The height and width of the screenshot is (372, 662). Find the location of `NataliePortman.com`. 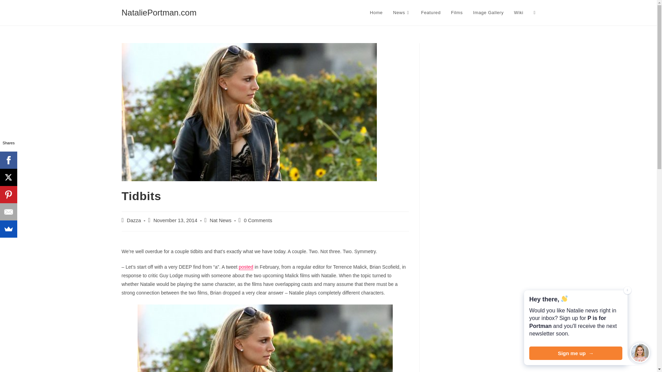

NataliePortman.com is located at coordinates (159, 12).